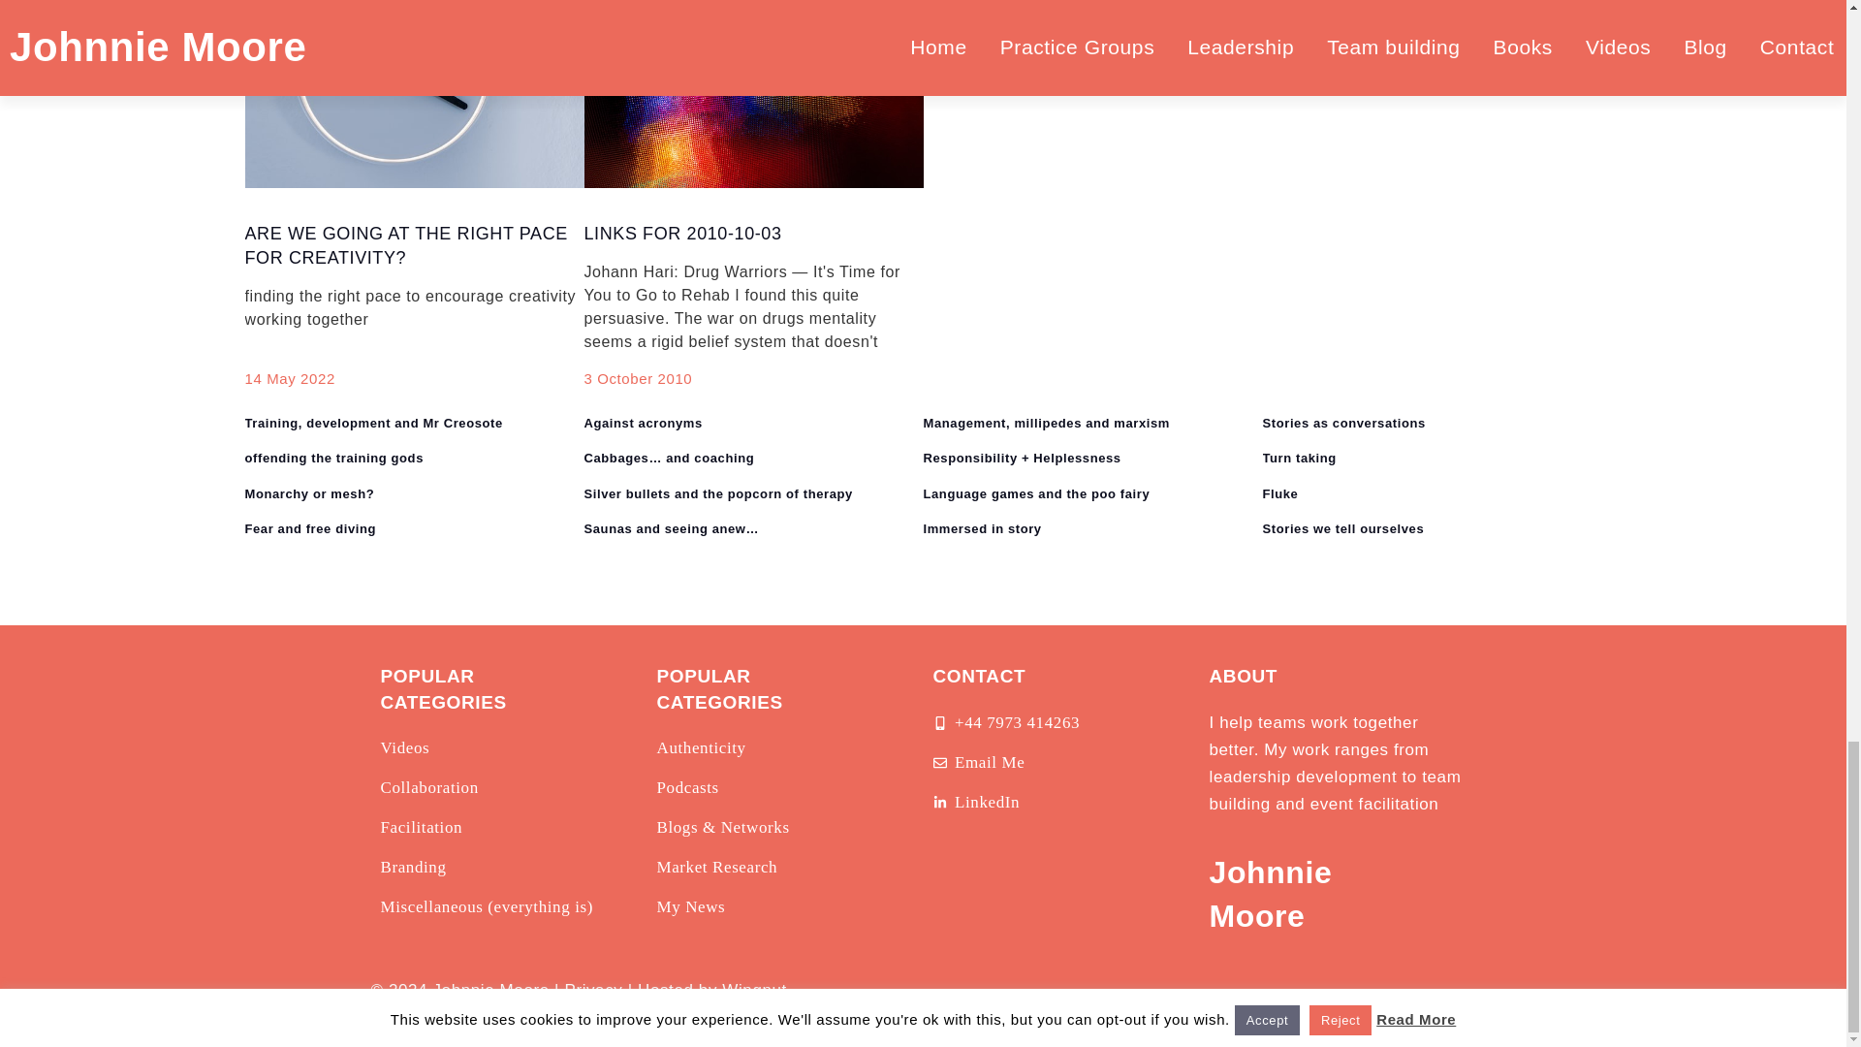 This screenshot has width=1861, height=1047. I want to click on Contact Johnnie Moore, so click(978, 763).